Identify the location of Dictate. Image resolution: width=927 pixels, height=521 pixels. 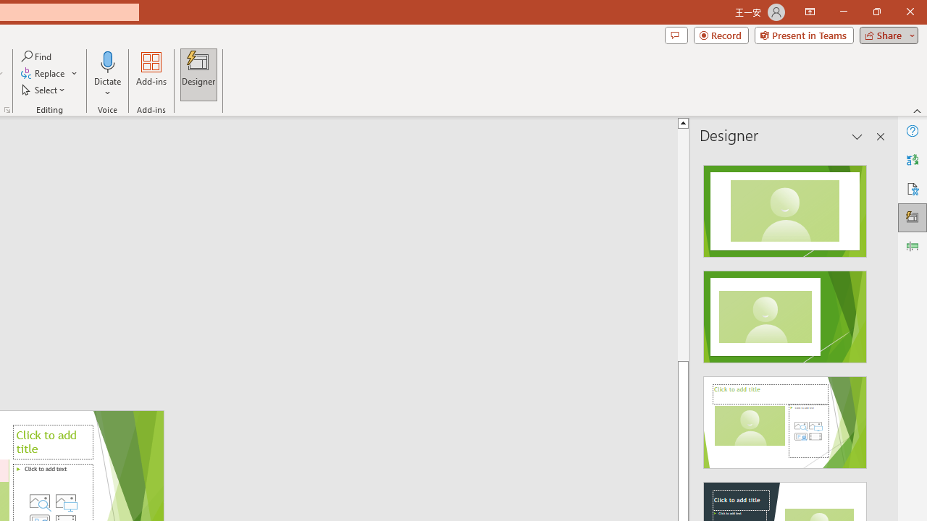
(108, 61).